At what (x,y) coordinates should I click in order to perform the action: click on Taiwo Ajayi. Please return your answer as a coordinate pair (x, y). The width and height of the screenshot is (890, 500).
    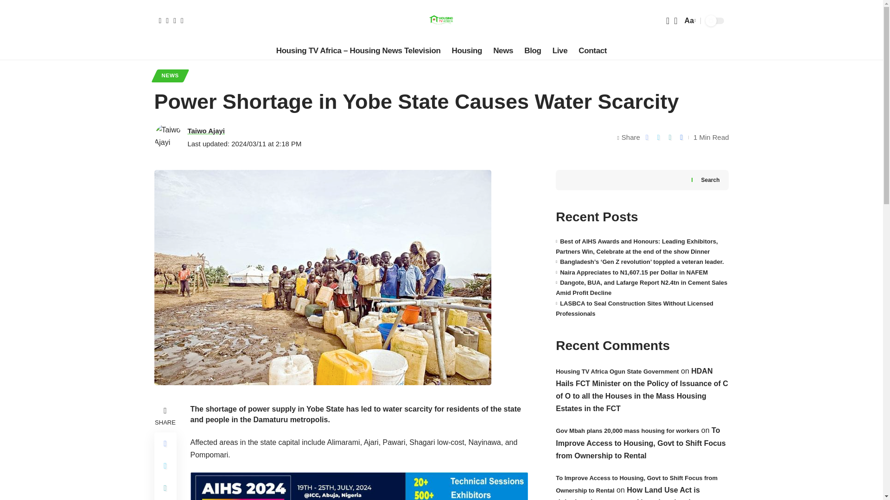
    Looking at the image, I should click on (206, 131).